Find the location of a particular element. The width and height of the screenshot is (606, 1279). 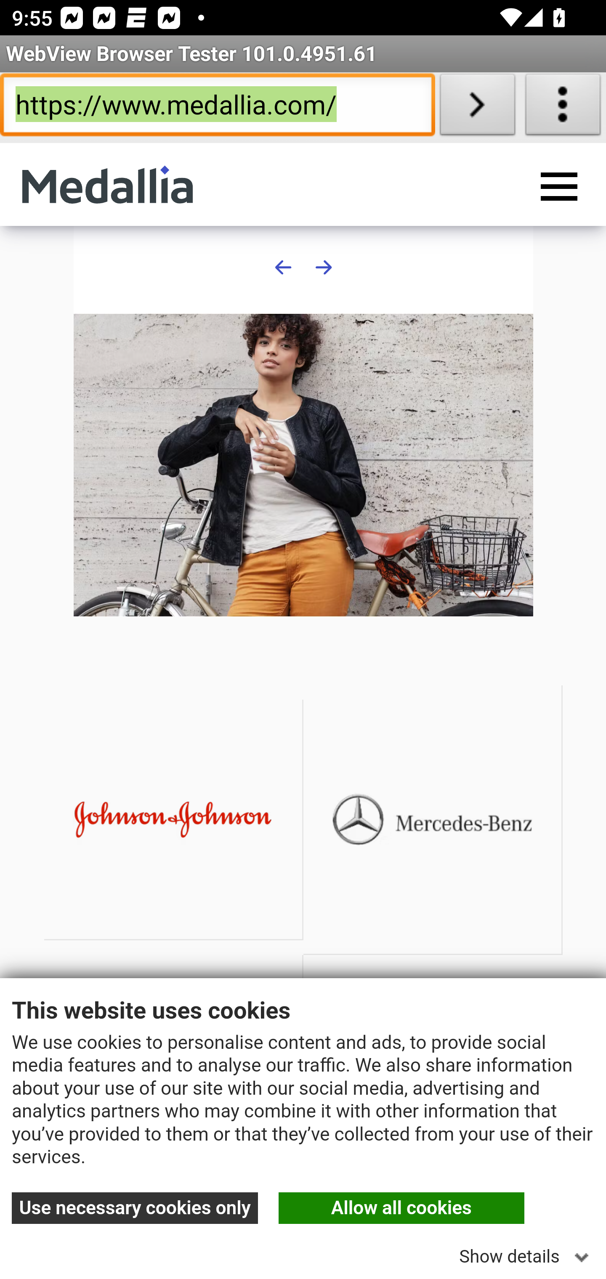

Use necessary cookies only is located at coordinates (136, 1208).